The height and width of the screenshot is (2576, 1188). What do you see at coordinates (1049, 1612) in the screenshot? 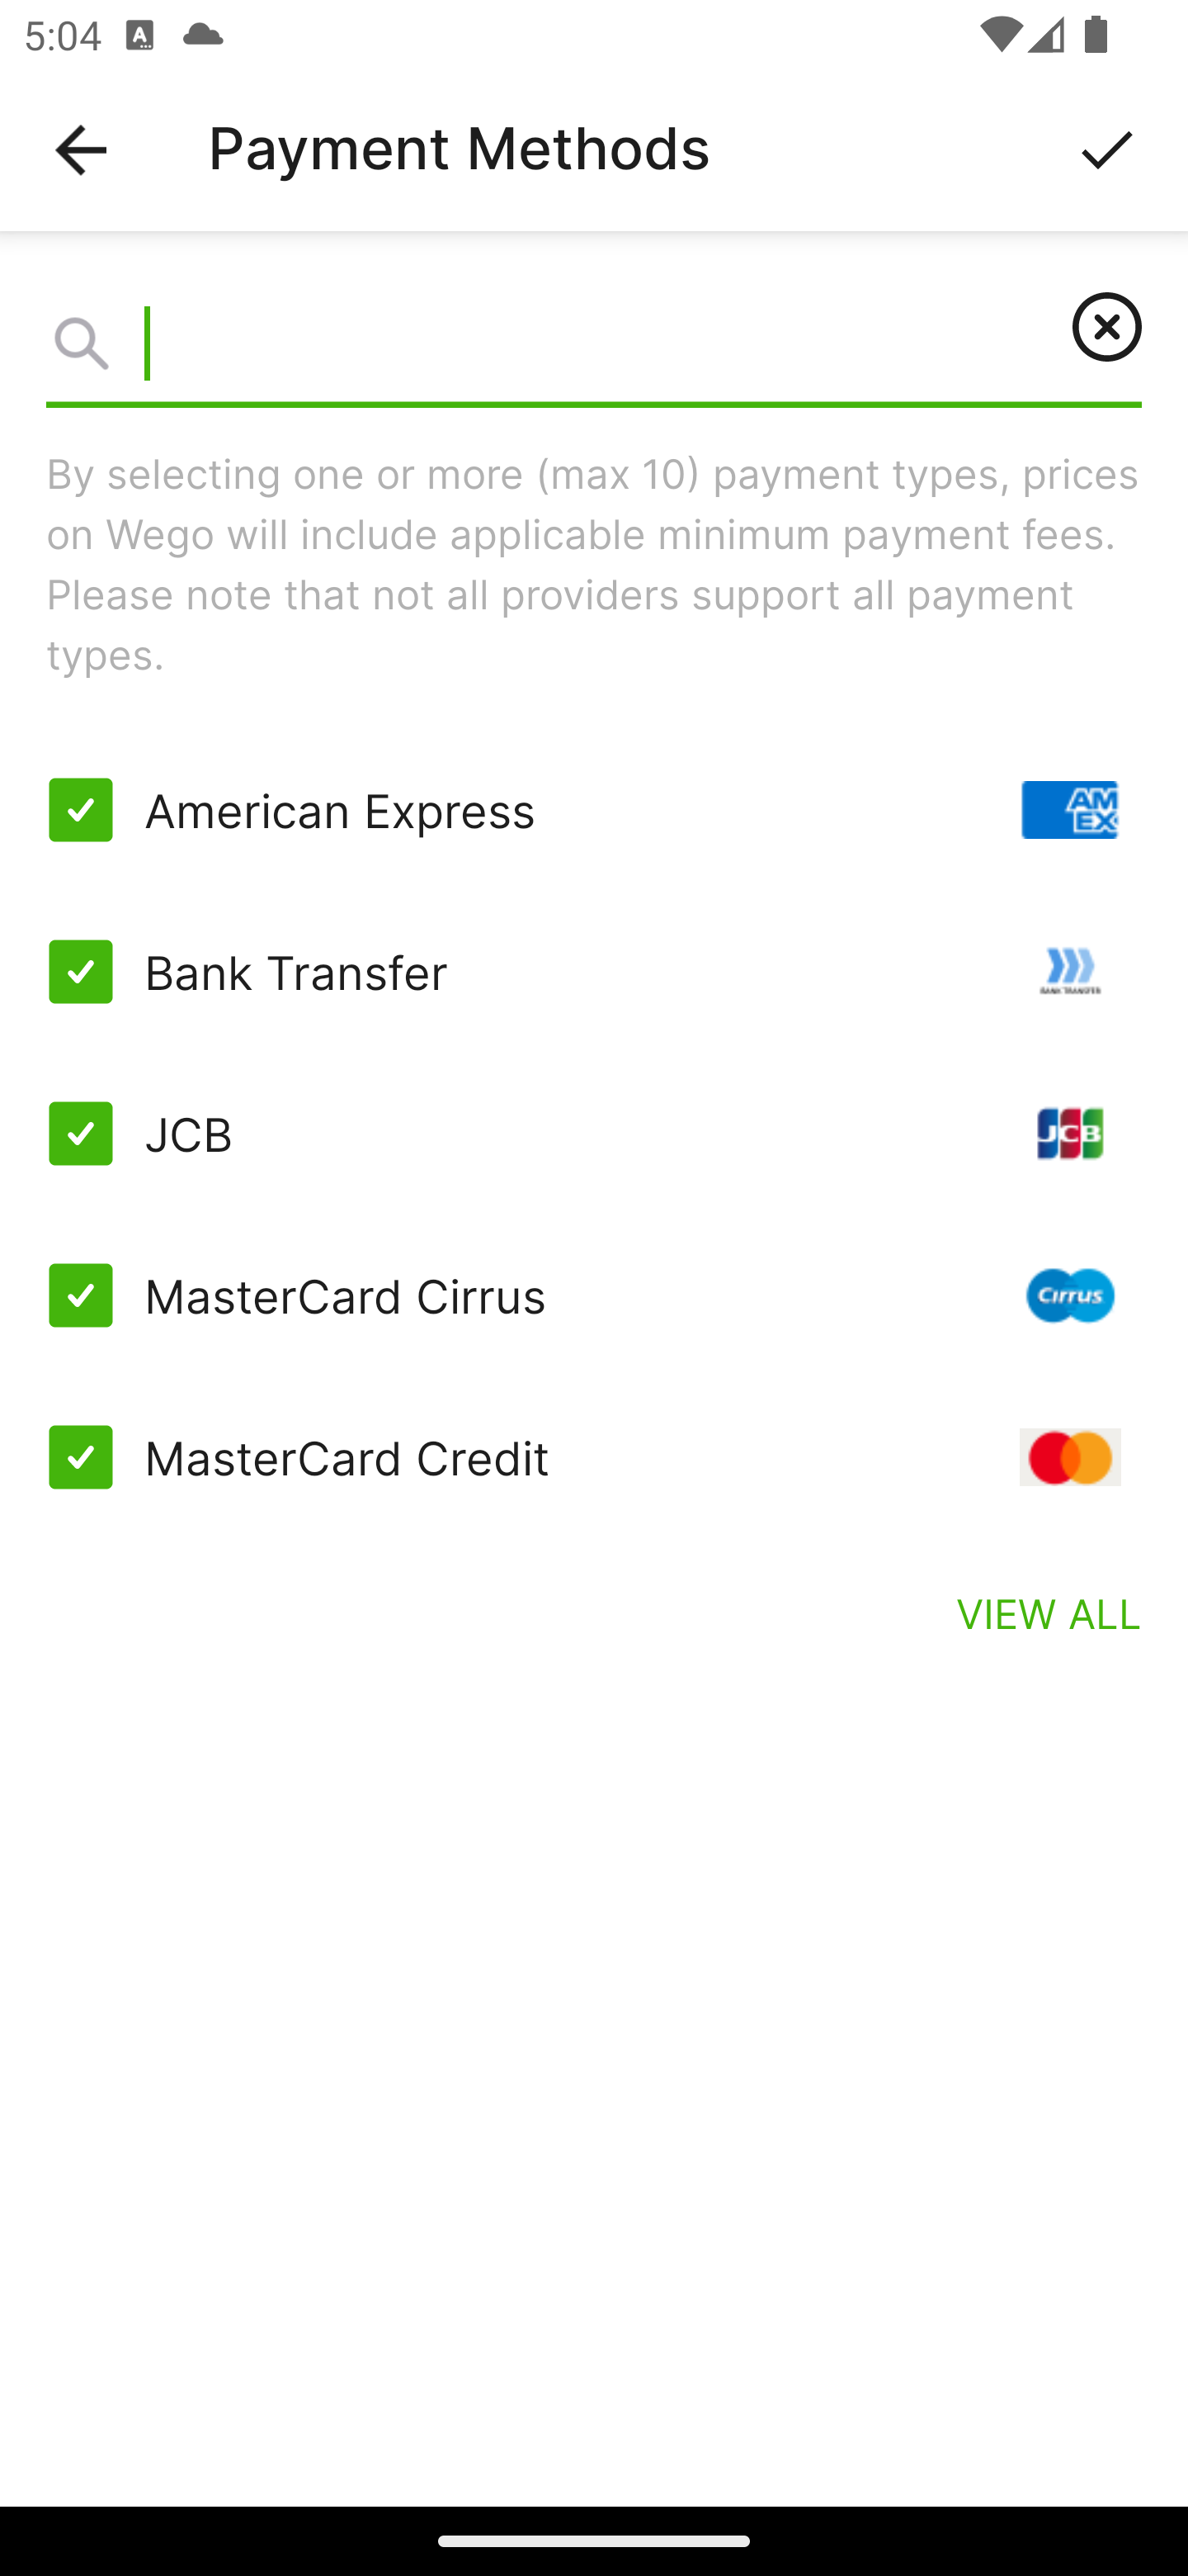
I see `VIEW ALL` at bounding box center [1049, 1612].